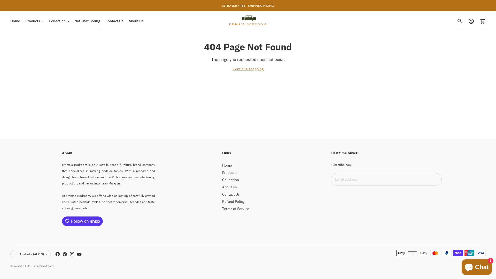  Describe the element at coordinates (30, 254) in the screenshot. I see `Australia (AUD $)` at that location.